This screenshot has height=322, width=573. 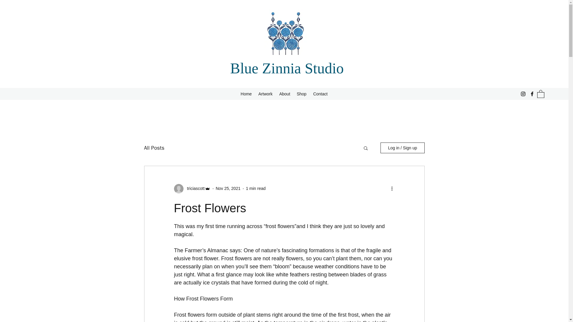 What do you see at coordinates (301, 94) in the screenshot?
I see `Shop` at bounding box center [301, 94].